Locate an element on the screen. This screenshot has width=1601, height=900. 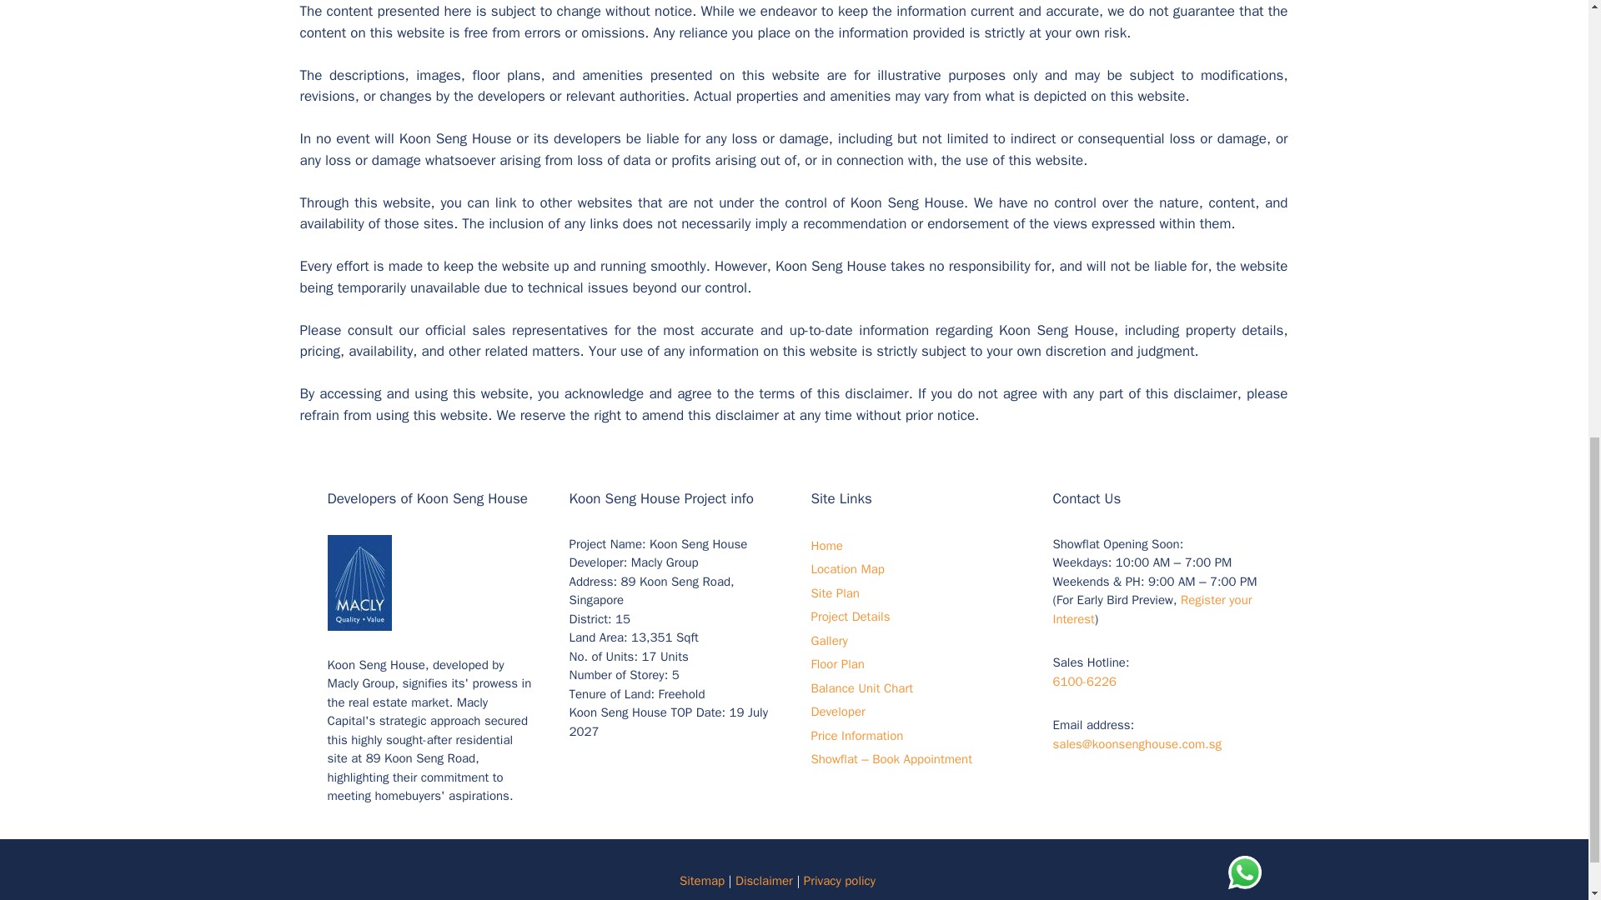
Location Map is located at coordinates (846, 568).